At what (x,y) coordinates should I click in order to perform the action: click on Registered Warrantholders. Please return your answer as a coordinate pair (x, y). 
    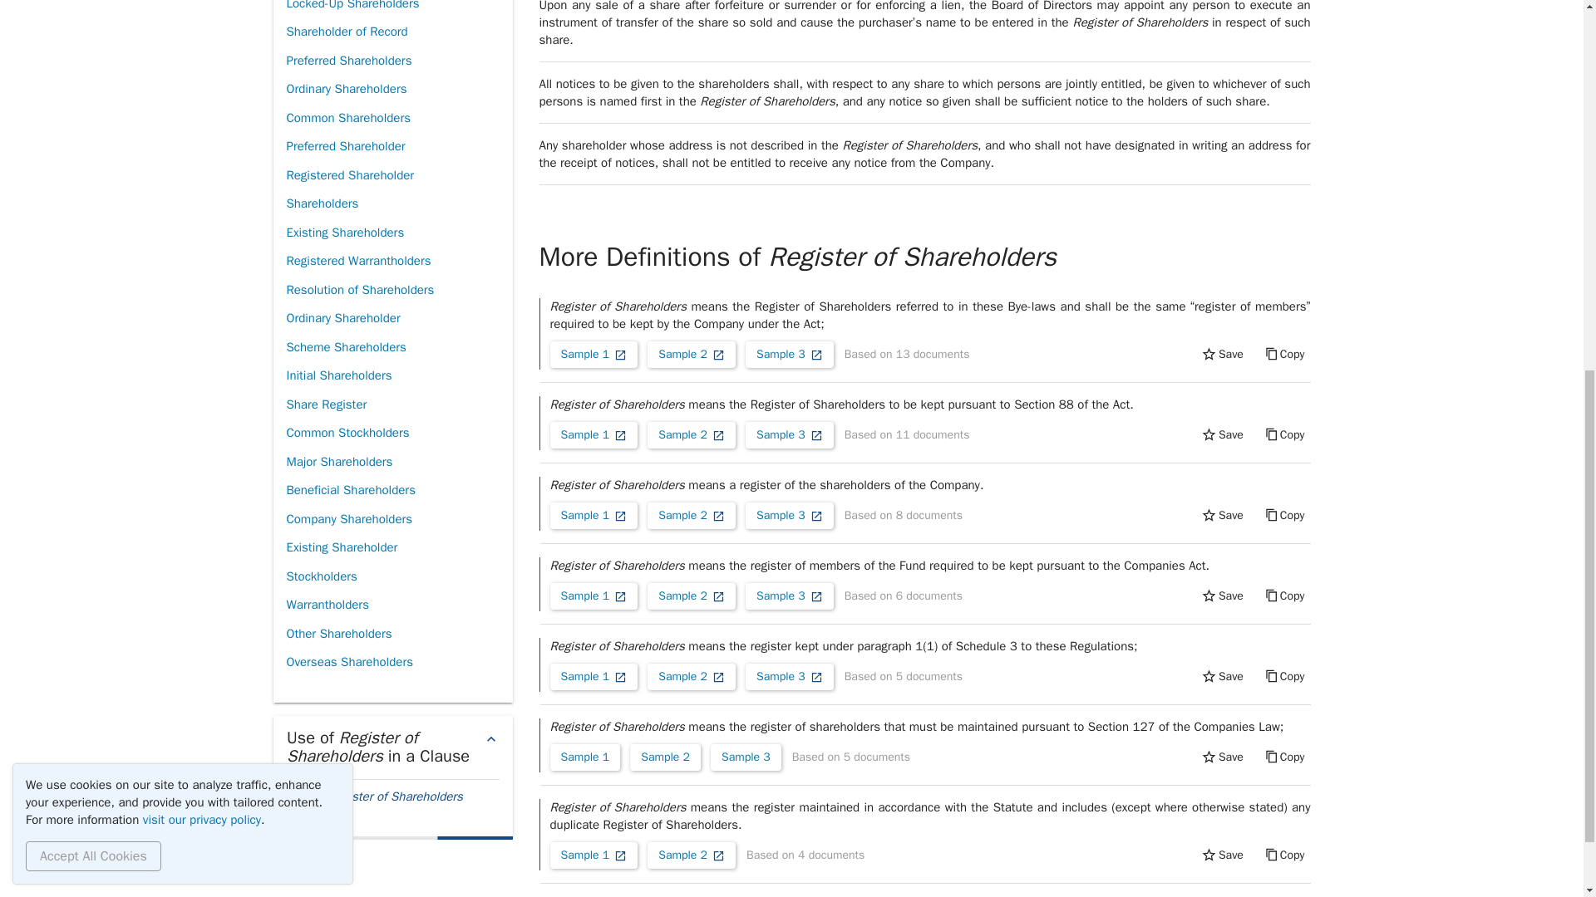
    Looking at the image, I should click on (357, 261).